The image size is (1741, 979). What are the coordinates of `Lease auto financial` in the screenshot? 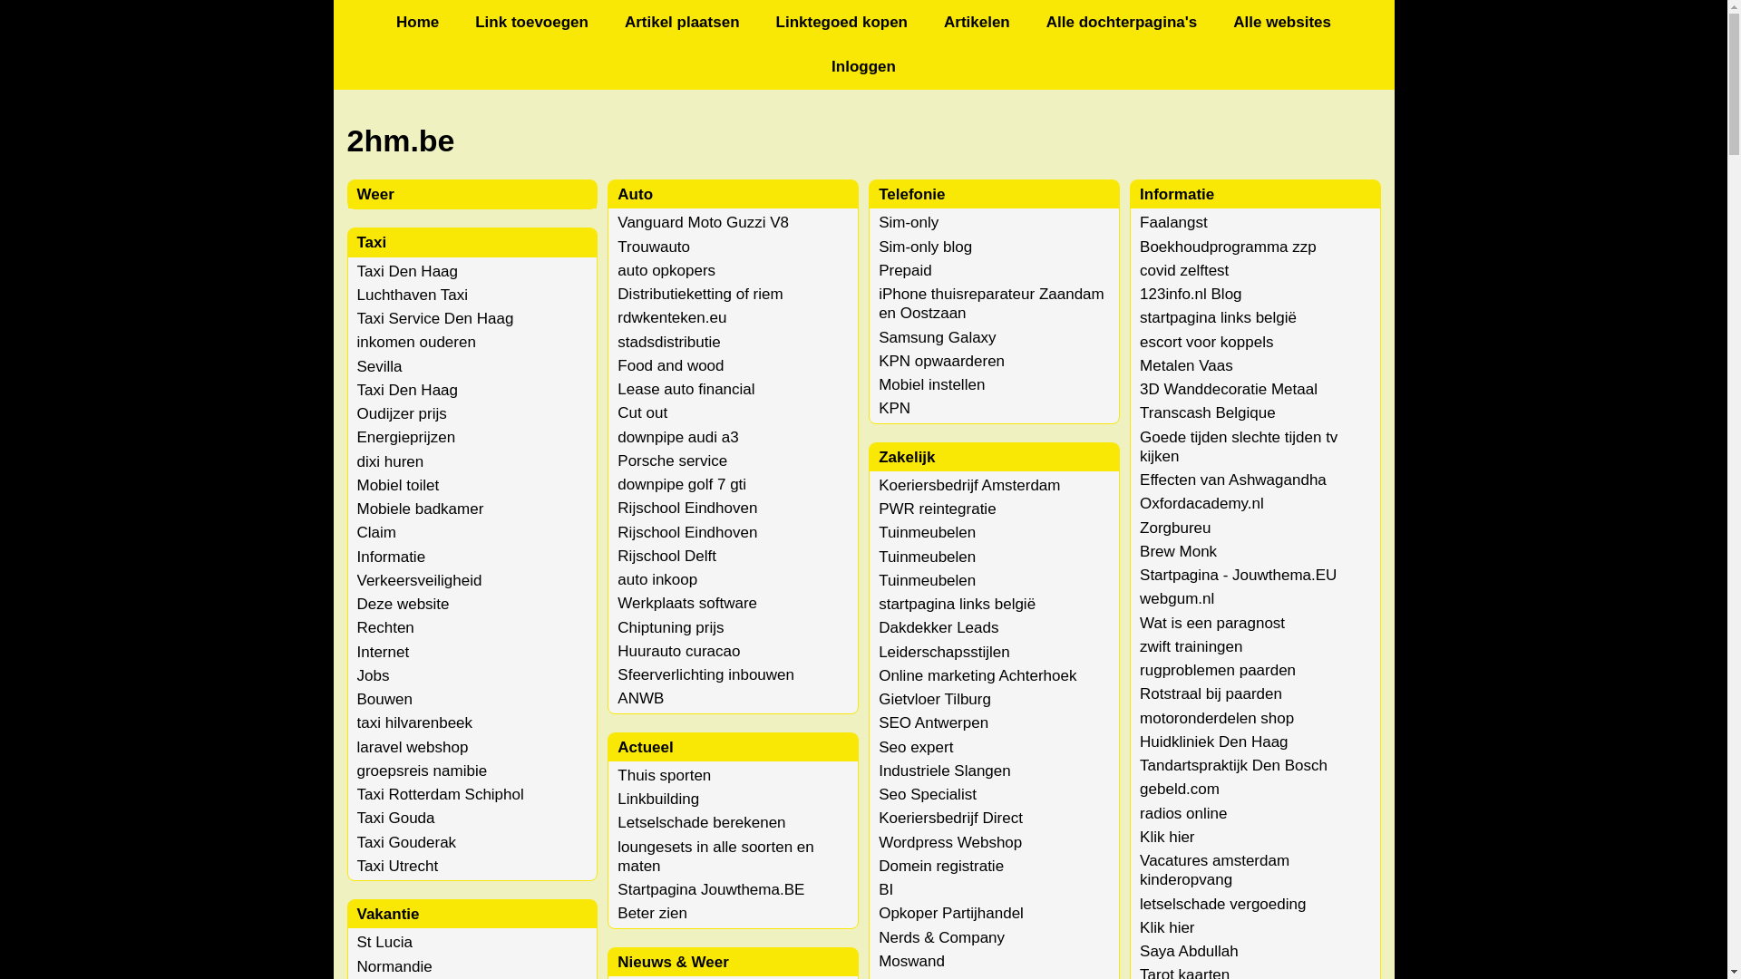 It's located at (686, 390).